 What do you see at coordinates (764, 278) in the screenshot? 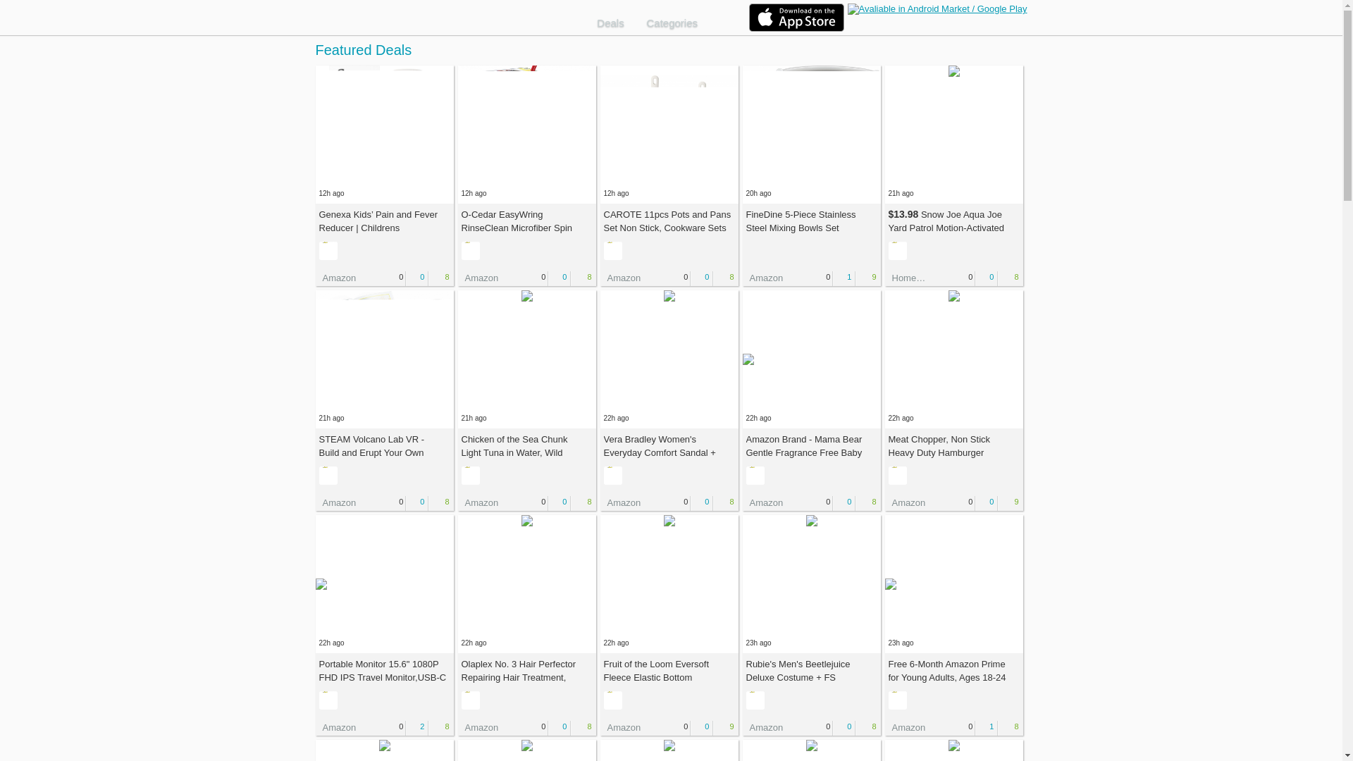
I see `Amazon` at bounding box center [764, 278].